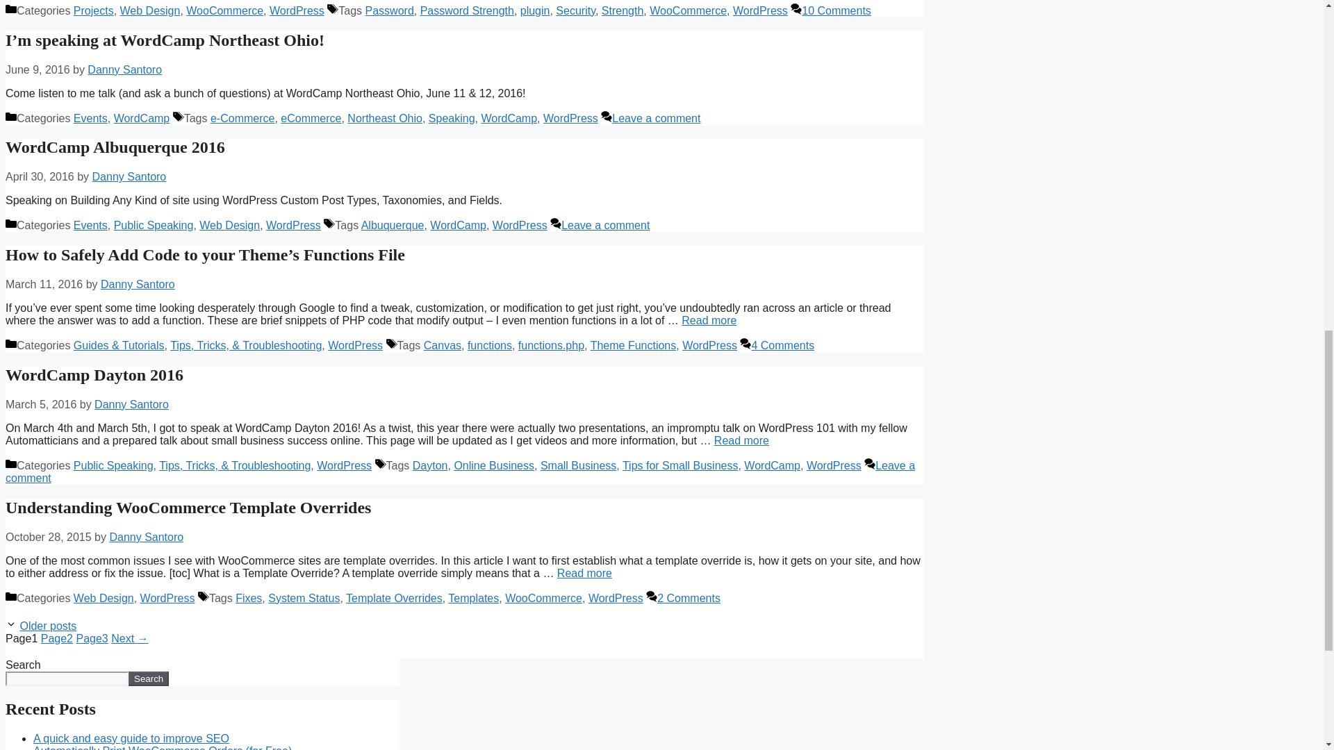 Image resolution: width=1334 pixels, height=750 pixels. Describe the element at coordinates (132, 404) in the screenshot. I see `View all posts by Danny Santoro` at that location.